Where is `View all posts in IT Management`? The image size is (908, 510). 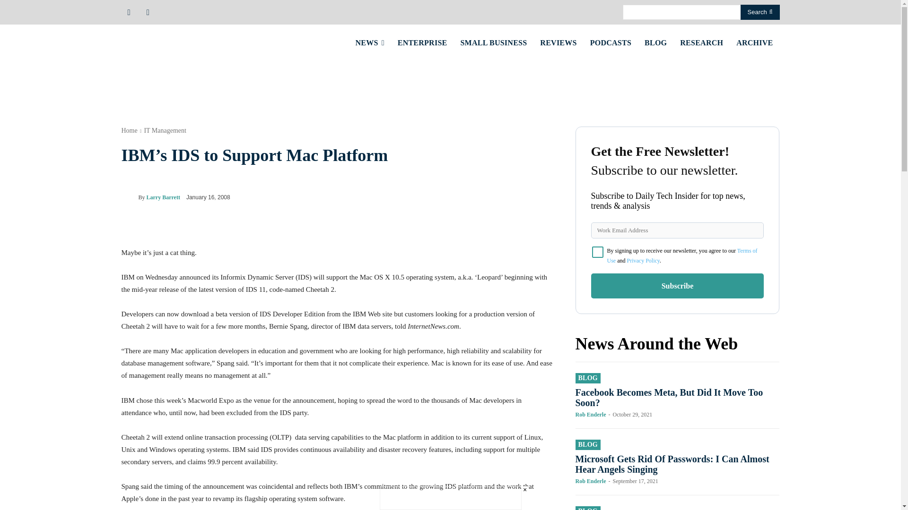
View all posts in IT Management is located at coordinates (165, 130).